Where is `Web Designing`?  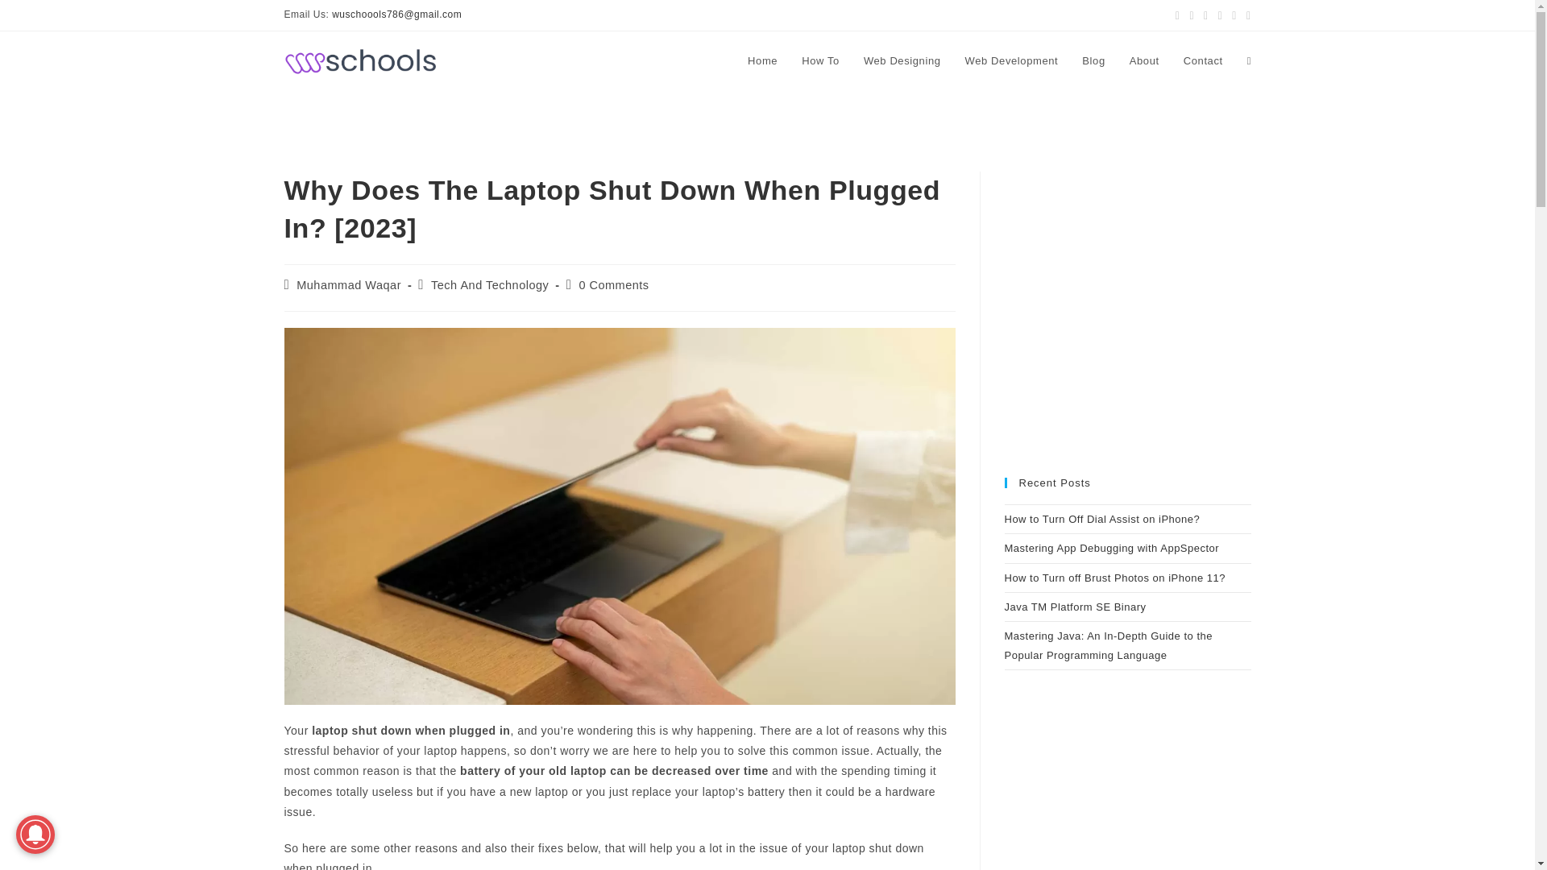 Web Designing is located at coordinates (902, 61).